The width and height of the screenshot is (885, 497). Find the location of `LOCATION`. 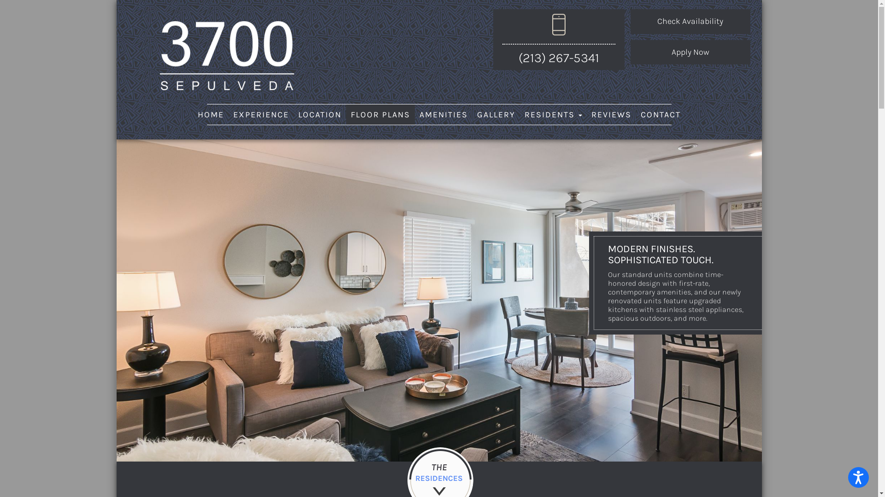

LOCATION is located at coordinates (319, 115).